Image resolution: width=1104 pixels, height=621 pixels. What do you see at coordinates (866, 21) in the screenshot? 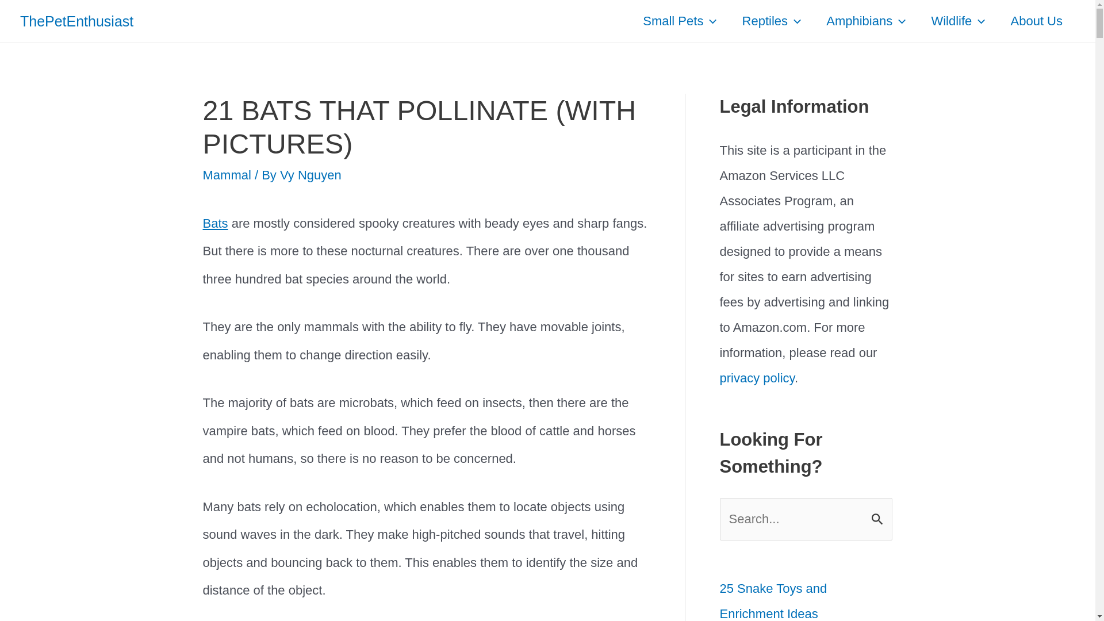
I see `Amphibians` at bounding box center [866, 21].